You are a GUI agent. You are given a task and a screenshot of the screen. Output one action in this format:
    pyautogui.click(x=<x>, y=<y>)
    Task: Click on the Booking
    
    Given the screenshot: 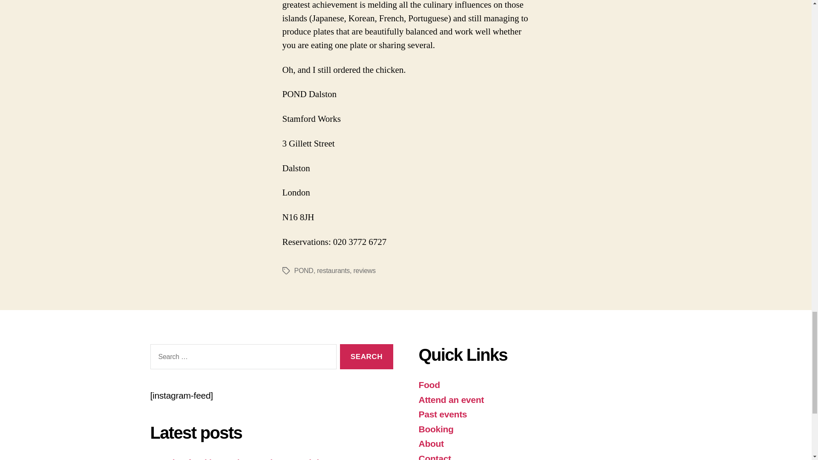 What is the action you would take?
    pyautogui.click(x=435, y=429)
    